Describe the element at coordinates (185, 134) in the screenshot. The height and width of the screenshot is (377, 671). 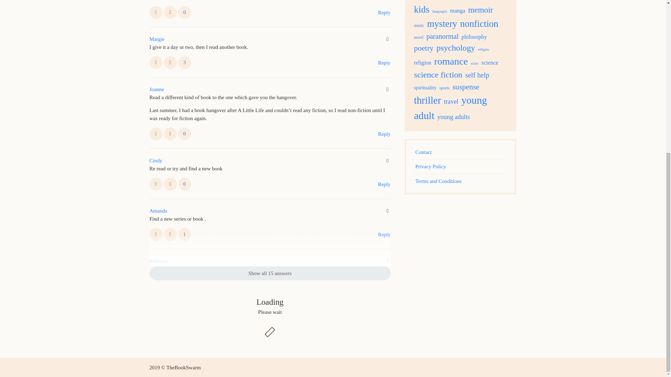
I see `Rating` at that location.